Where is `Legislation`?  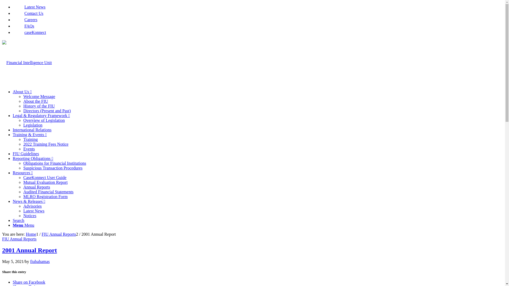
Legislation is located at coordinates (33, 125).